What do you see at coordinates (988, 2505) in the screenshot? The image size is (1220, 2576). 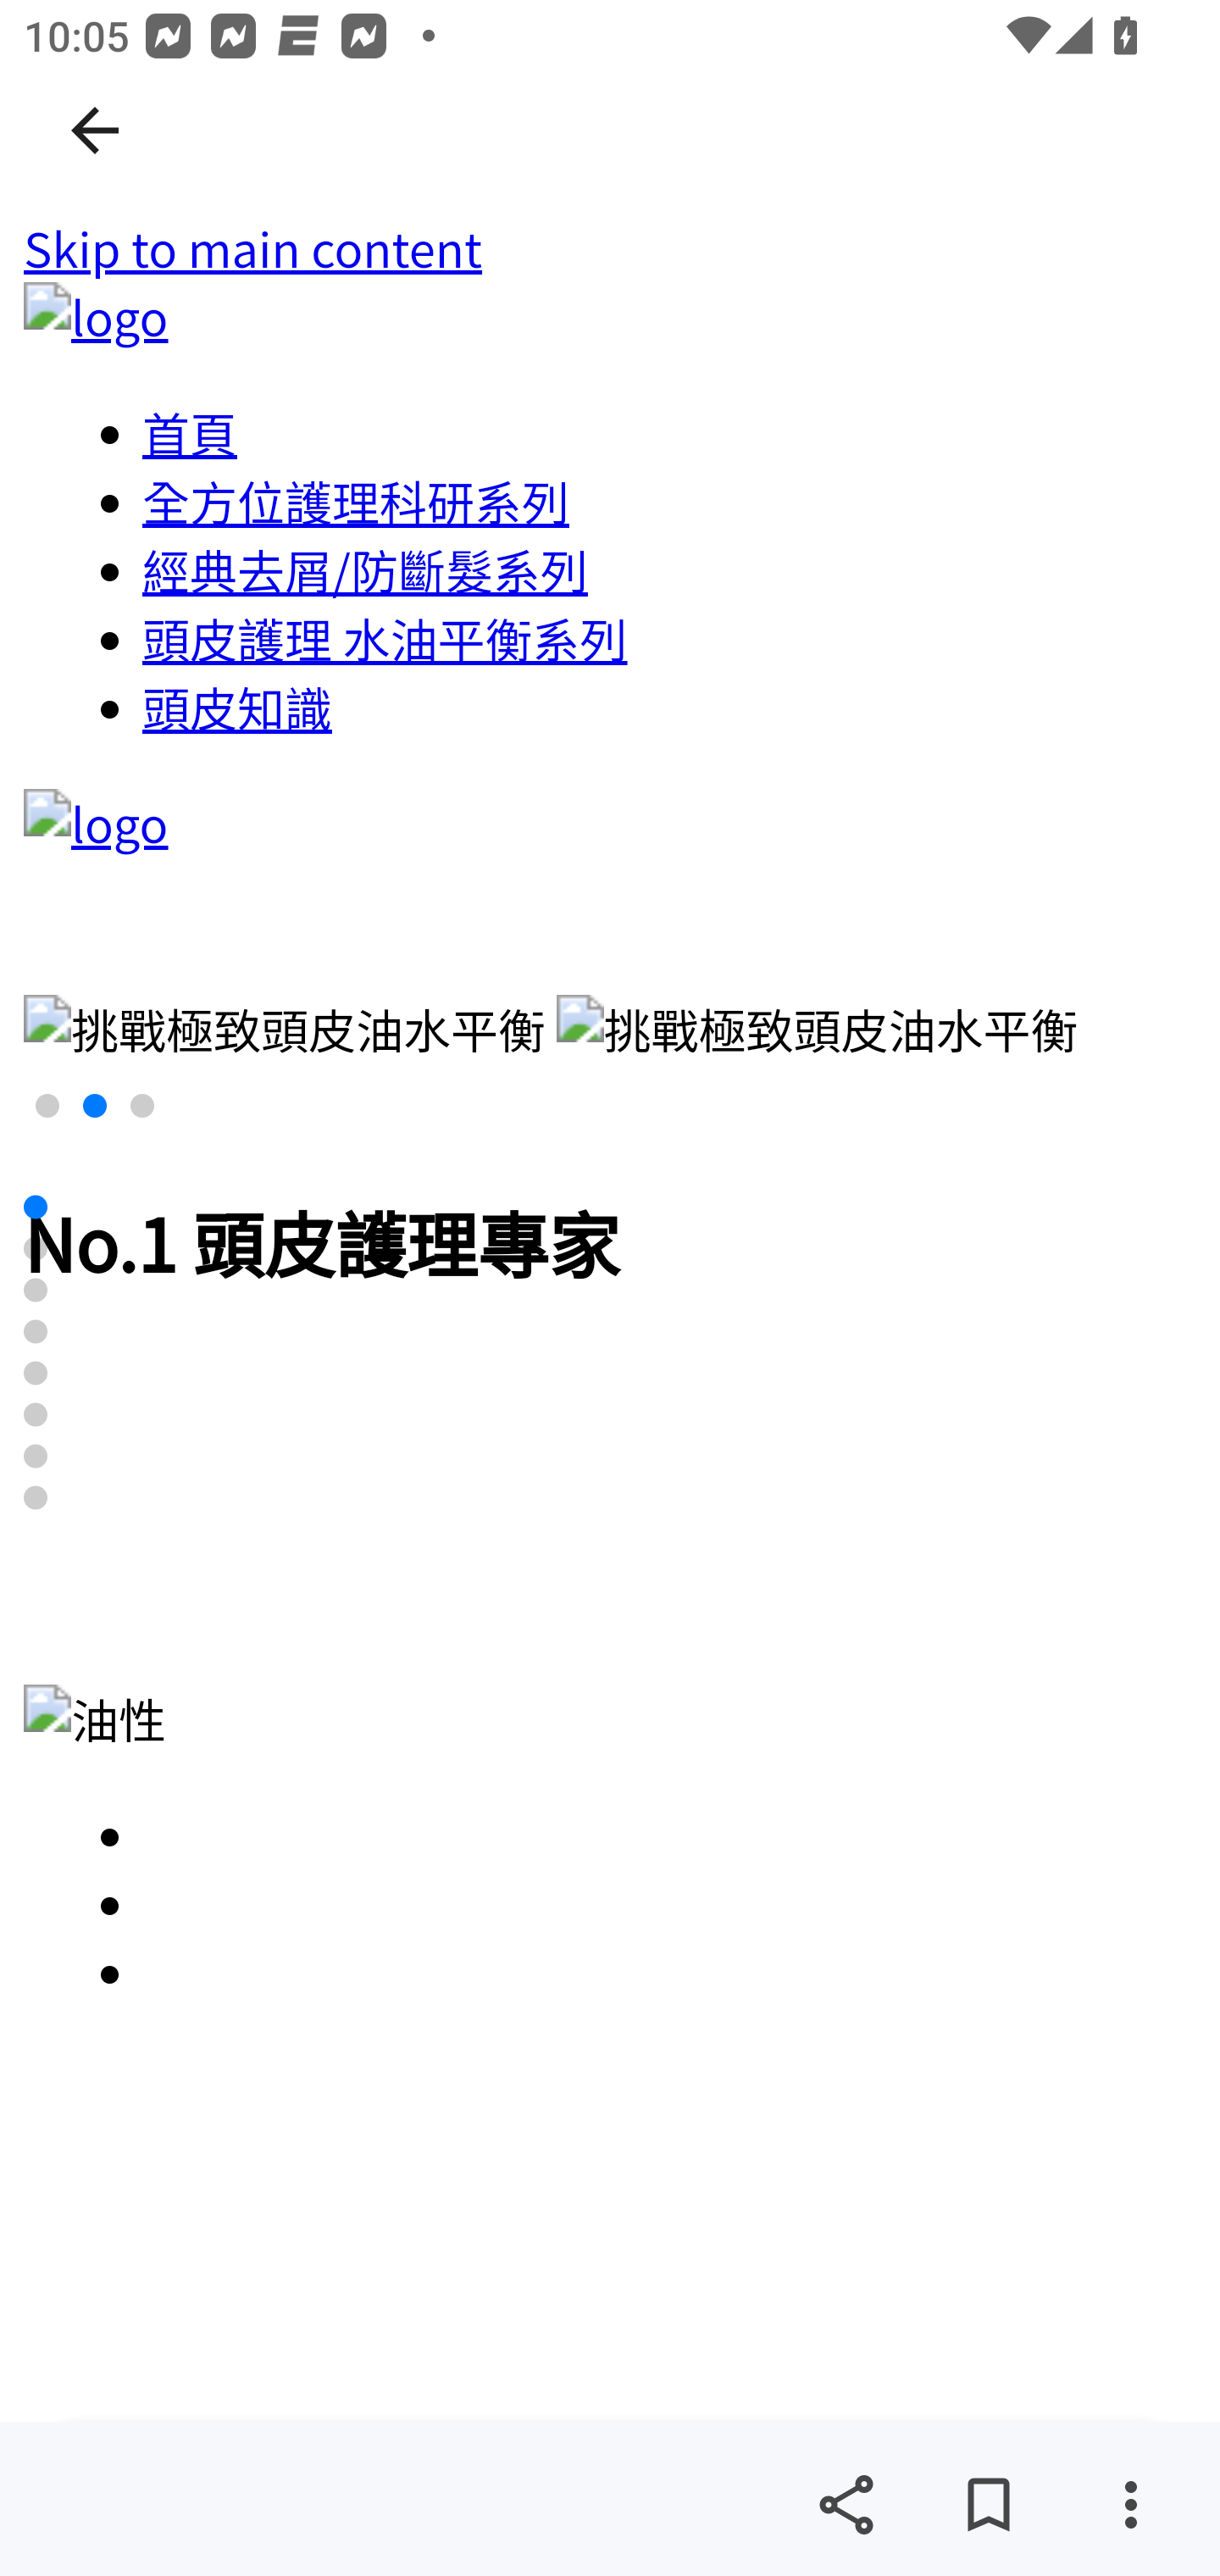 I see `Save for later` at bounding box center [988, 2505].